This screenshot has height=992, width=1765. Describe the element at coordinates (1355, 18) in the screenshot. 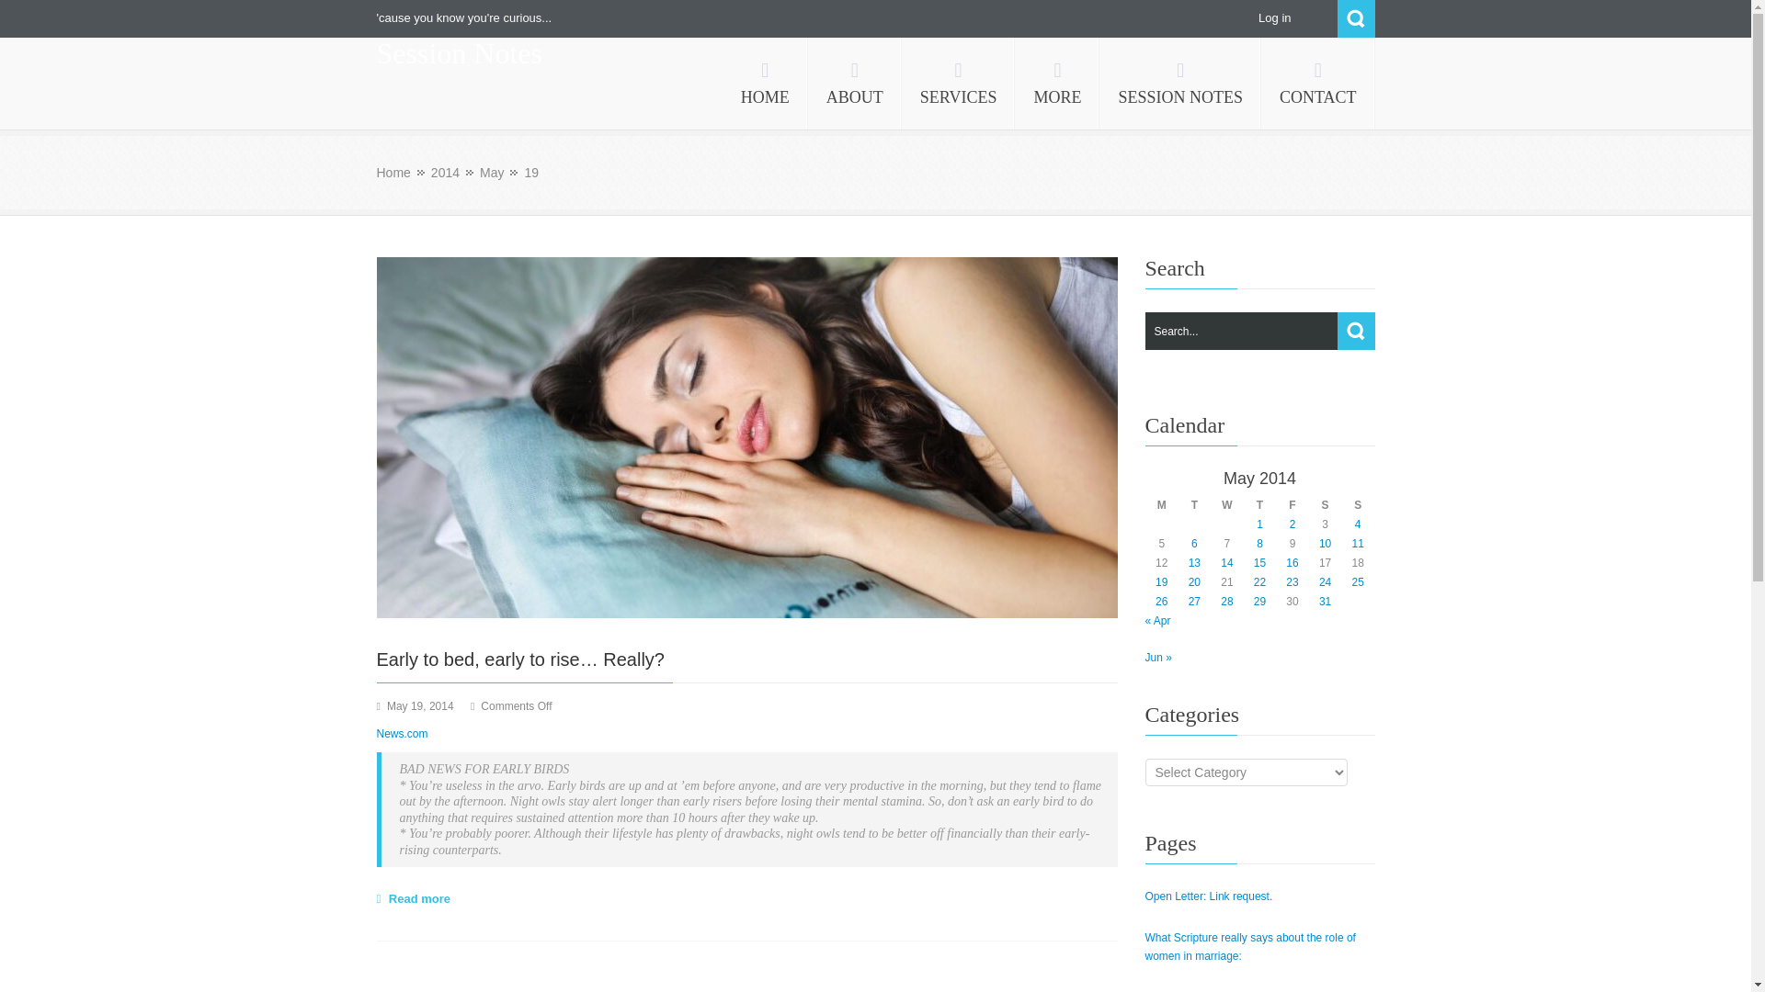

I see `Search` at that location.